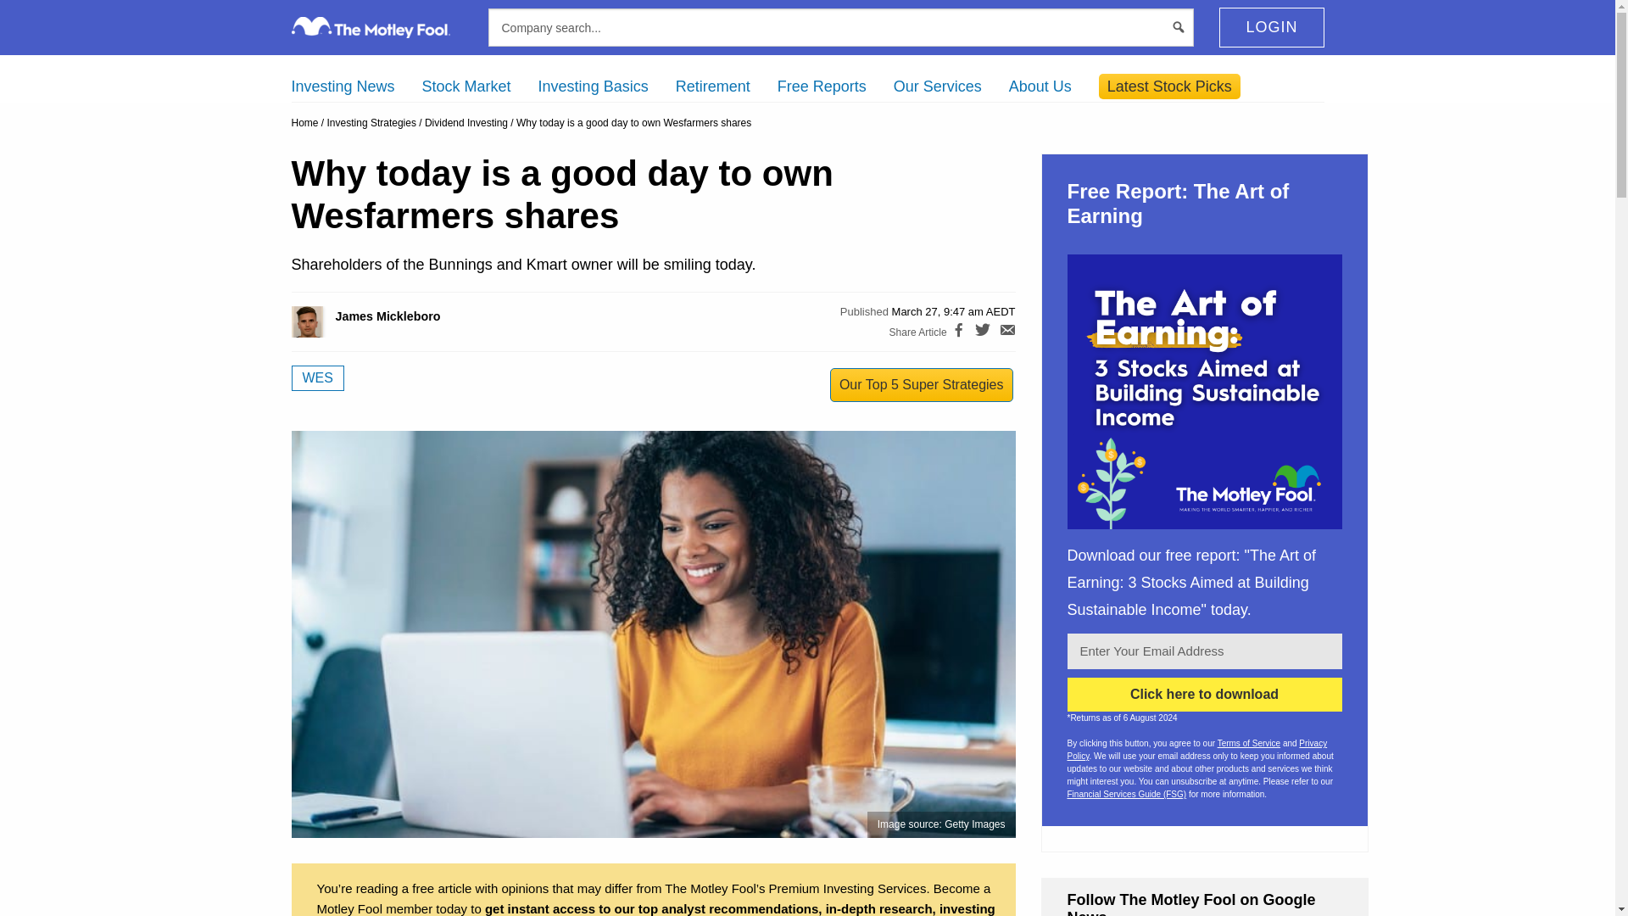  I want to click on LOGIN, so click(1271, 27).